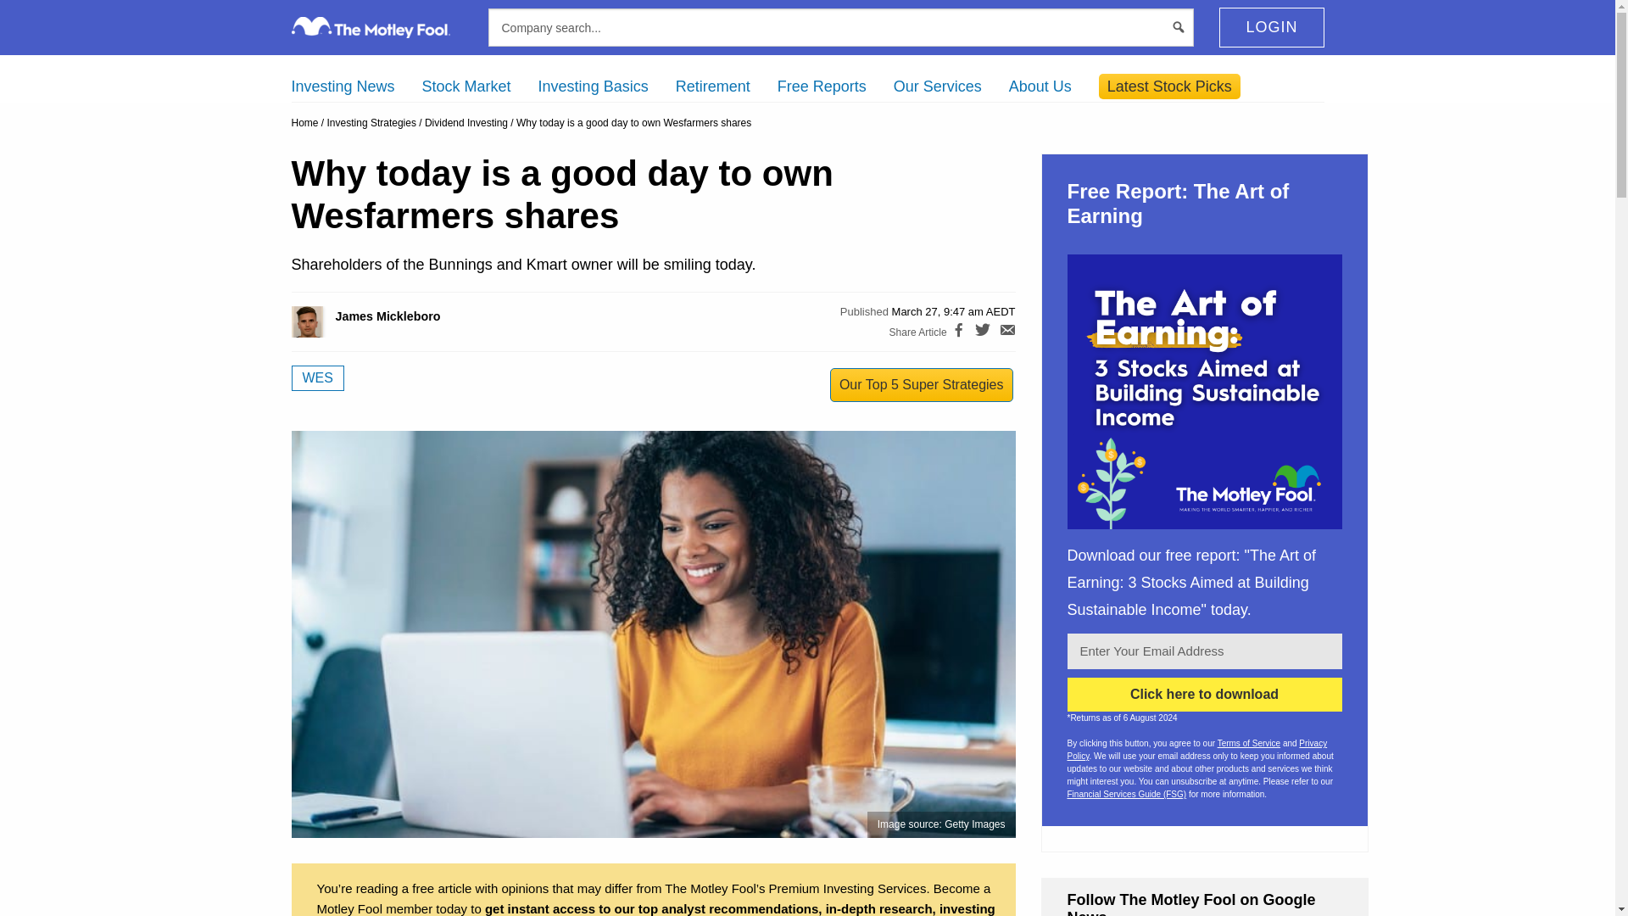  I want to click on LOGIN, so click(1271, 27).